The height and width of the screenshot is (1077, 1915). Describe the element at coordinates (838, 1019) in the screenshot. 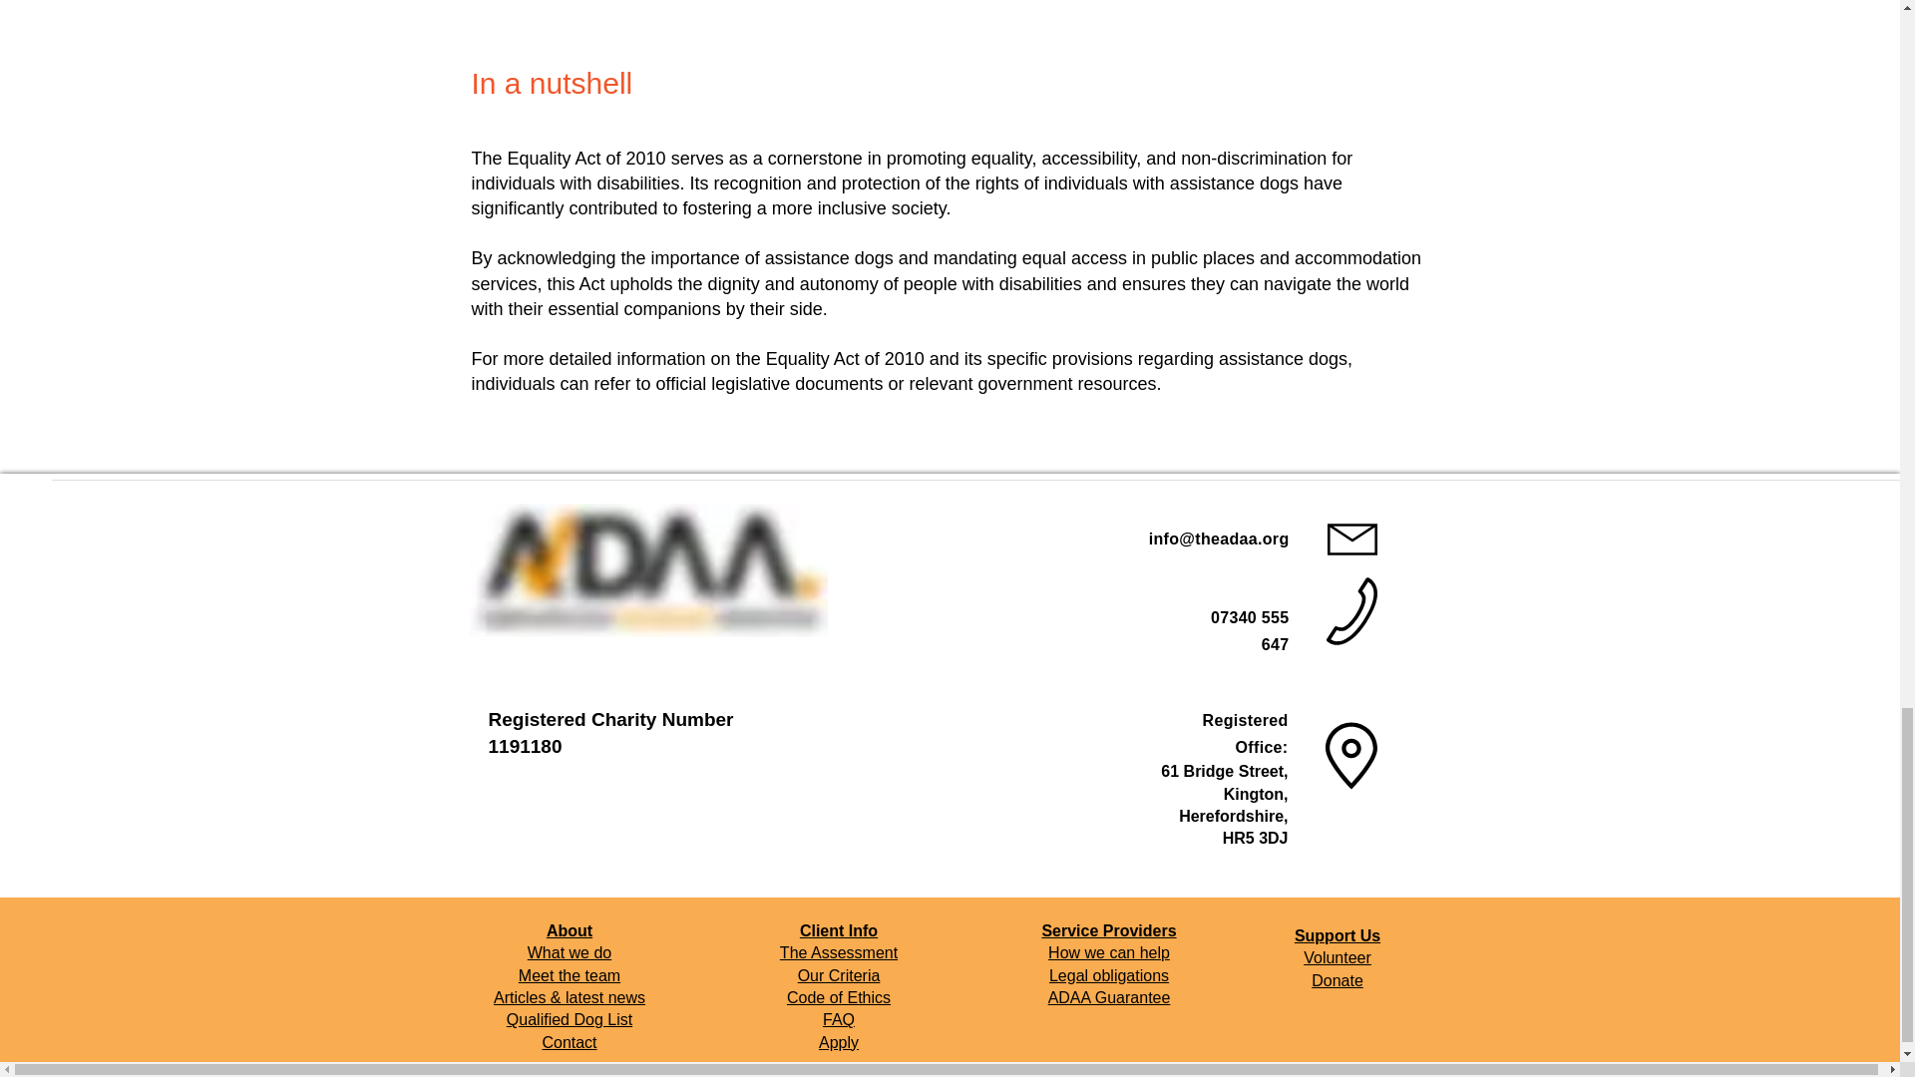

I see `FAQ` at that location.